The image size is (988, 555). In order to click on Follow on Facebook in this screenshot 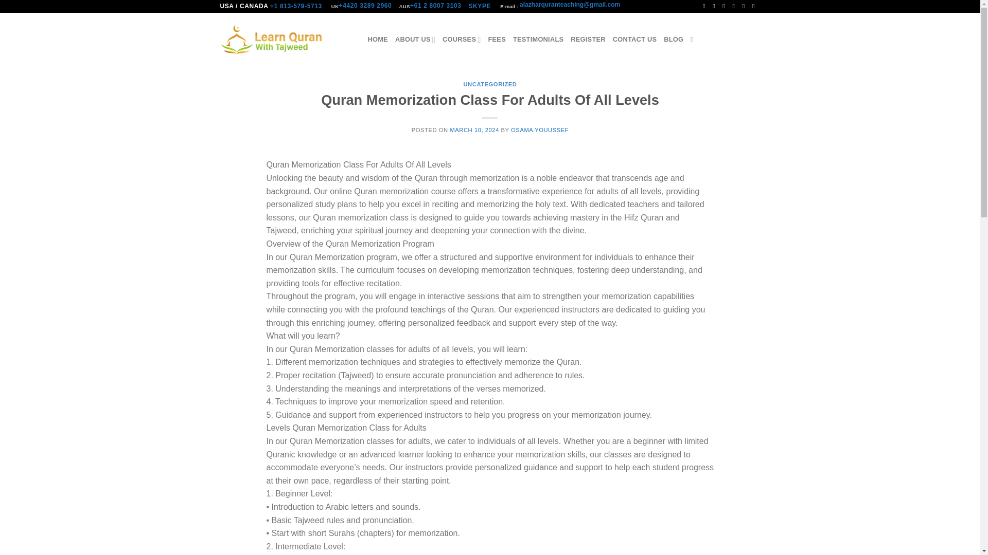, I will do `click(706, 6)`.